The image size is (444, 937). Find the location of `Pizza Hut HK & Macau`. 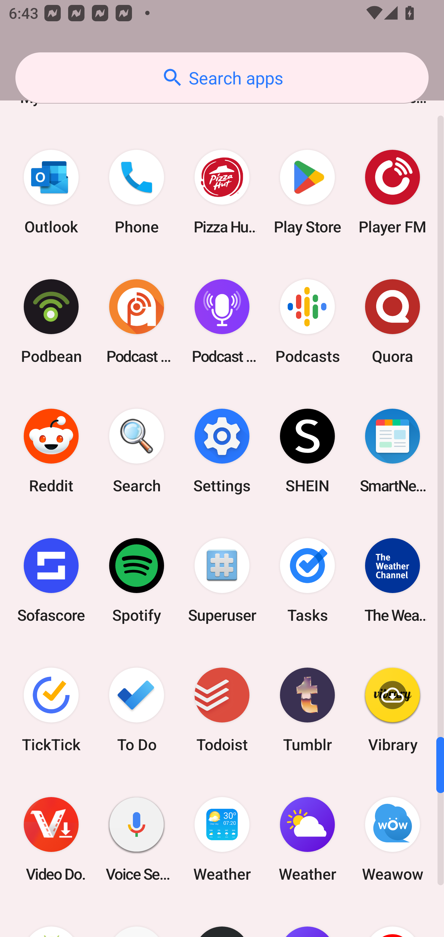

Pizza Hut HK & Macau is located at coordinates (222, 192).